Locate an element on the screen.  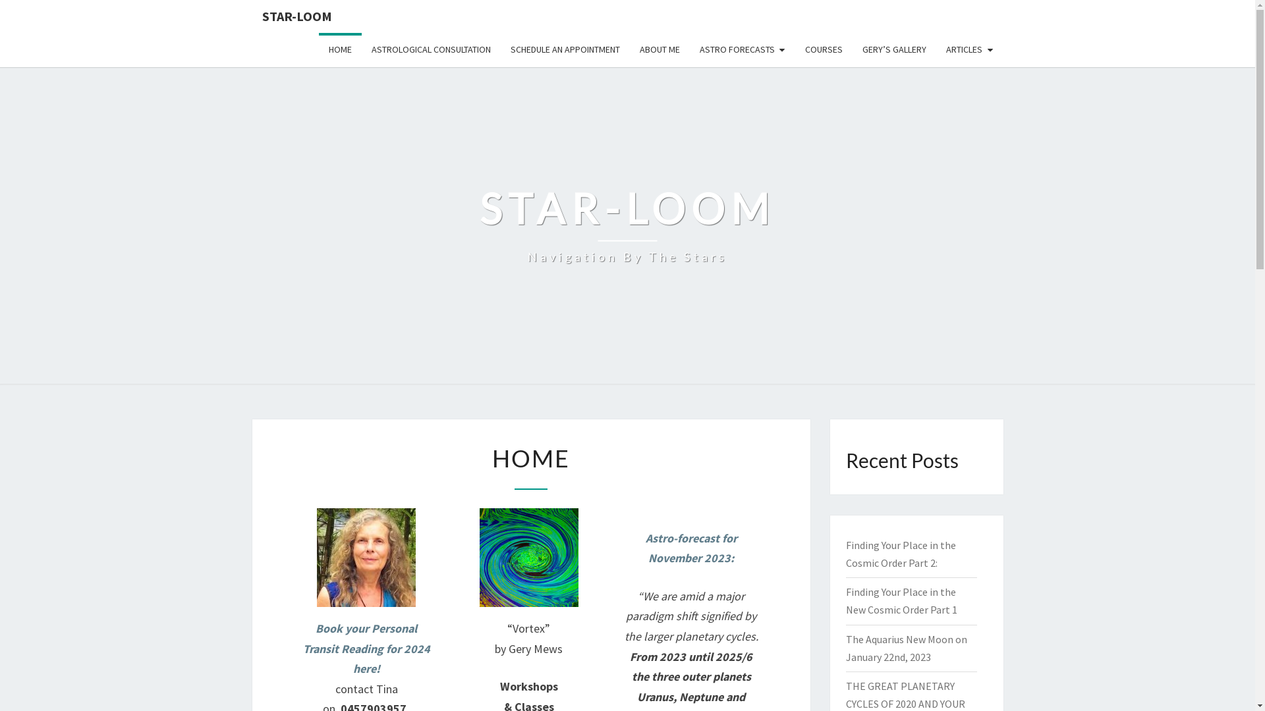
STAR-LOOM
Navigation By The Stars is located at coordinates (627, 225).